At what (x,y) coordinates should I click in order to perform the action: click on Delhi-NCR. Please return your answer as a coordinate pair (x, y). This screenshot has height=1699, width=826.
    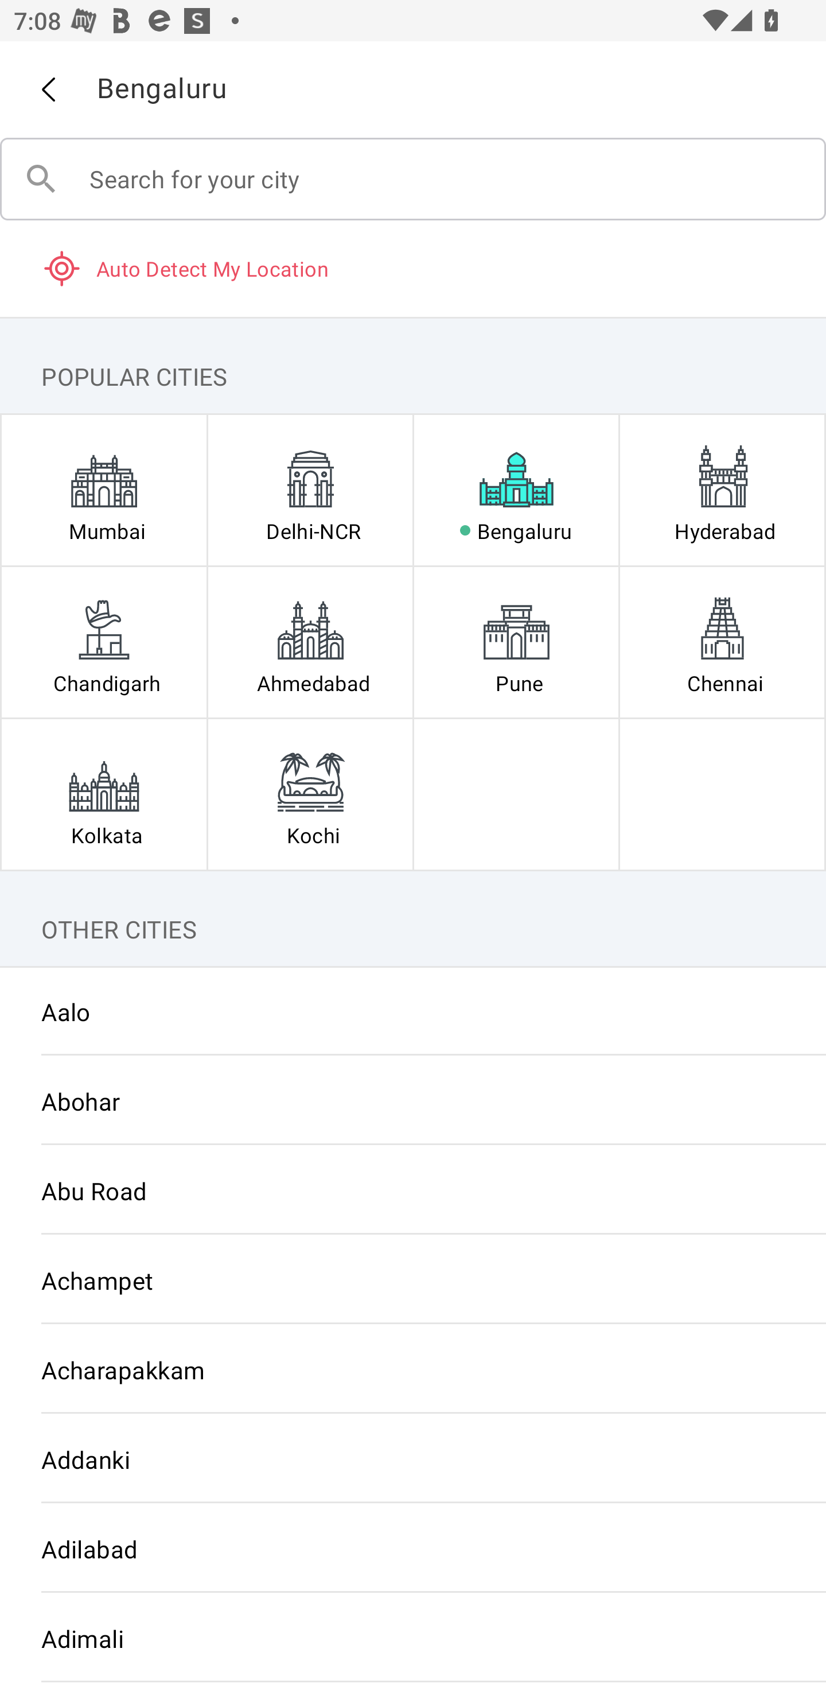
    Looking at the image, I should click on (310, 490).